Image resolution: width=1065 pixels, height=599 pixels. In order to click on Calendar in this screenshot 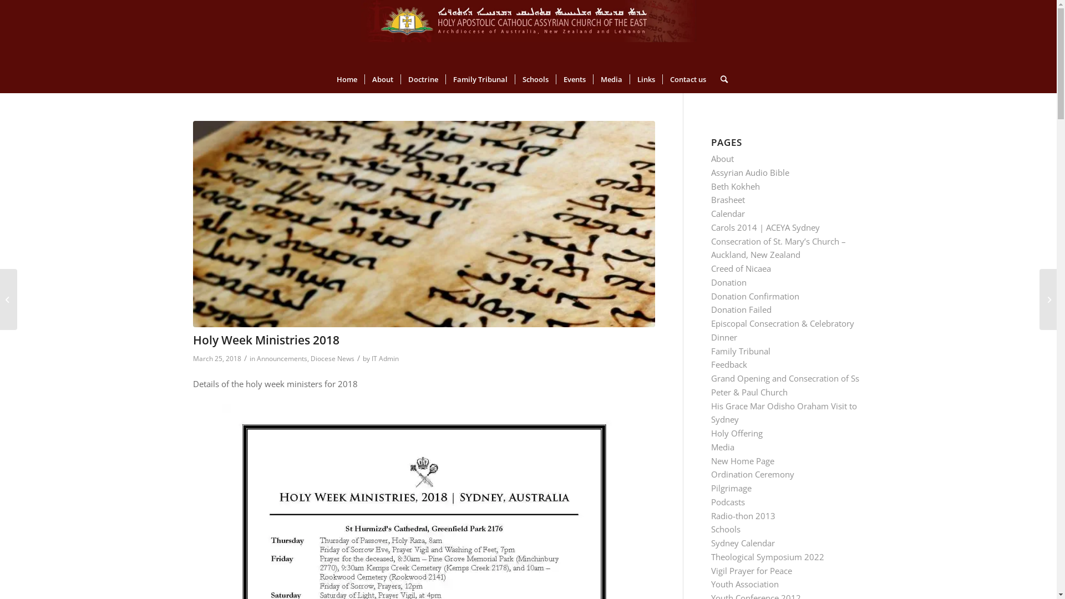, I will do `click(728, 214)`.